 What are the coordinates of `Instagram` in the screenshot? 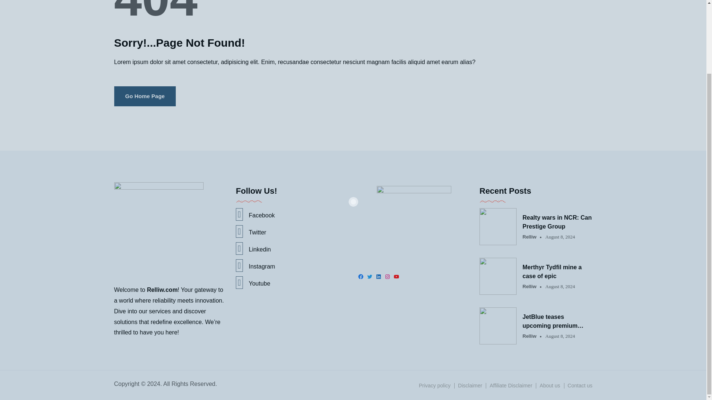 It's located at (292, 265).